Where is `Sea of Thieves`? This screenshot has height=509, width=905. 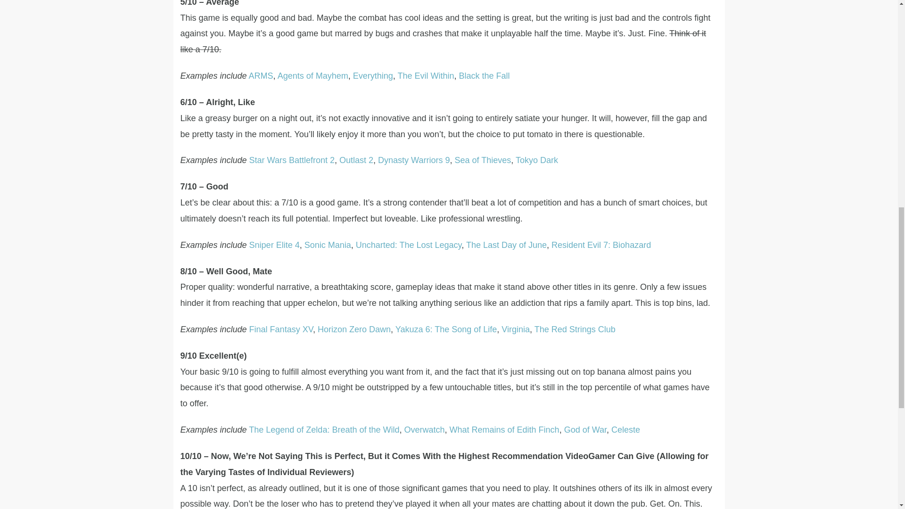 Sea of Thieves is located at coordinates (483, 160).